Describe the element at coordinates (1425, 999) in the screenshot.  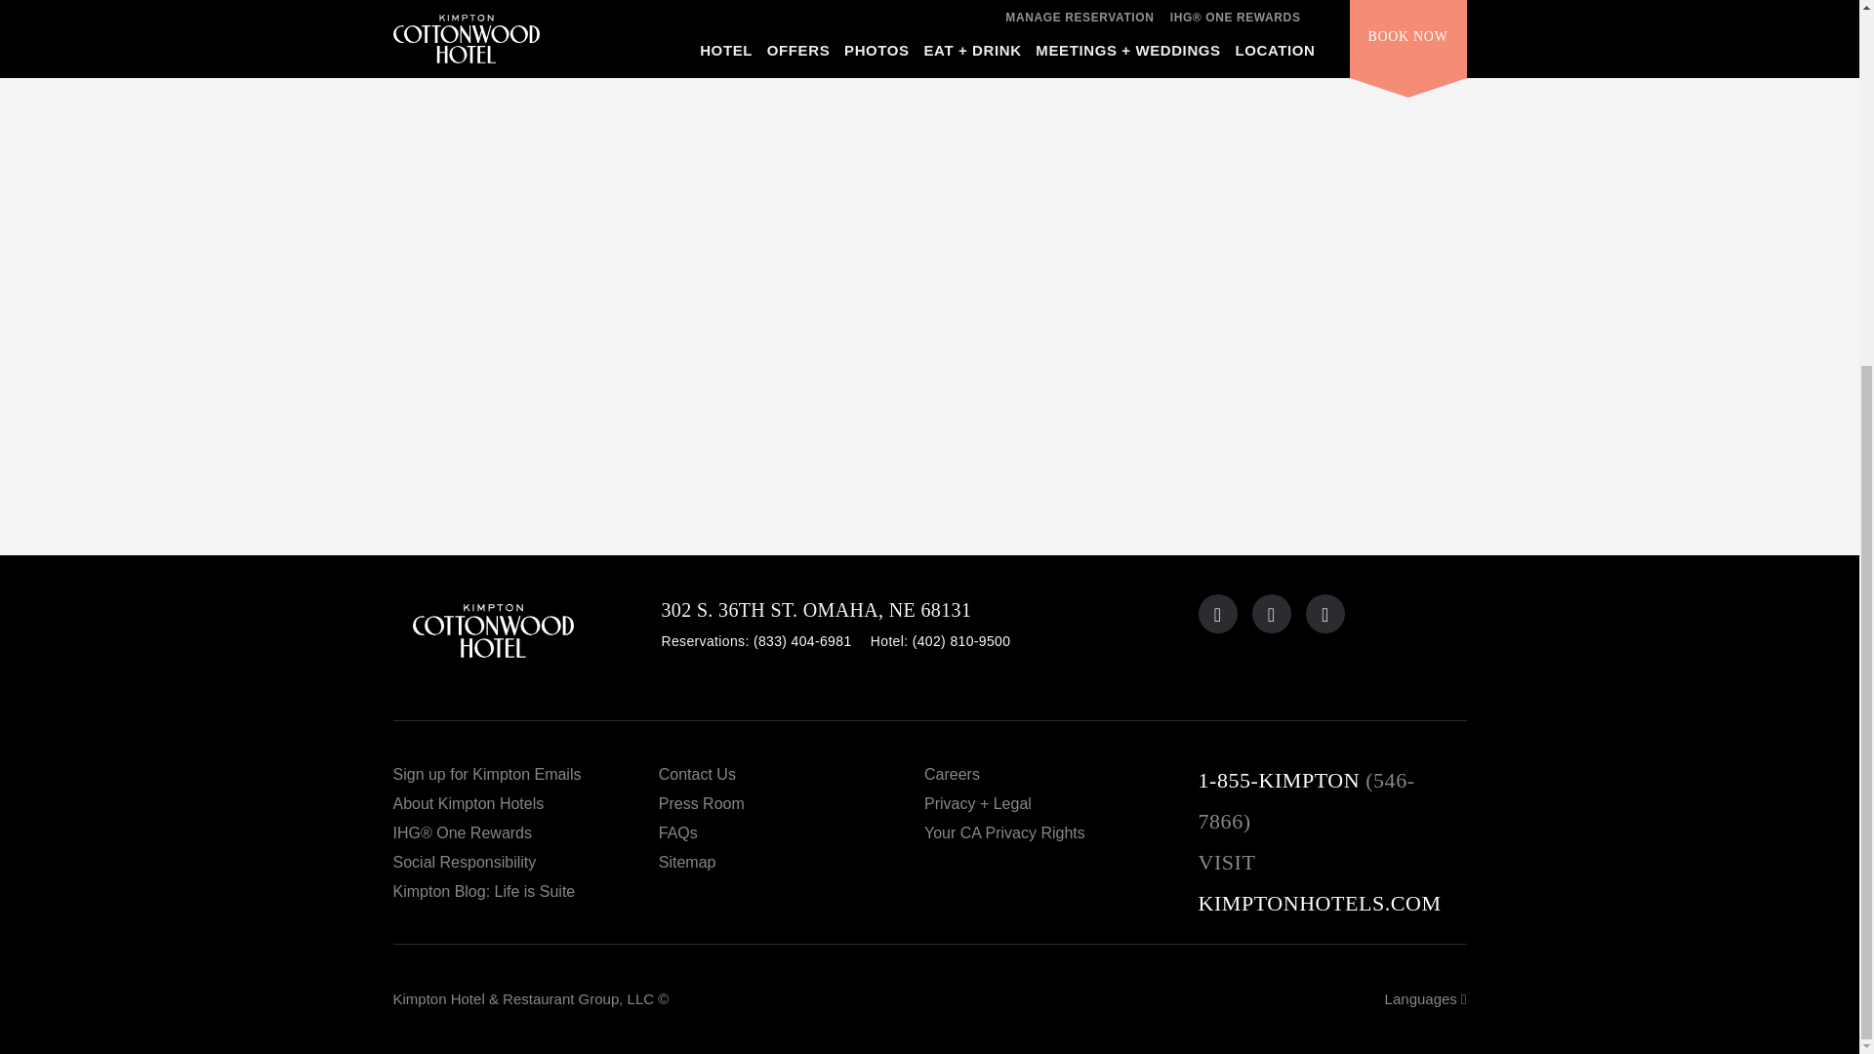
I see `Translate this page` at that location.